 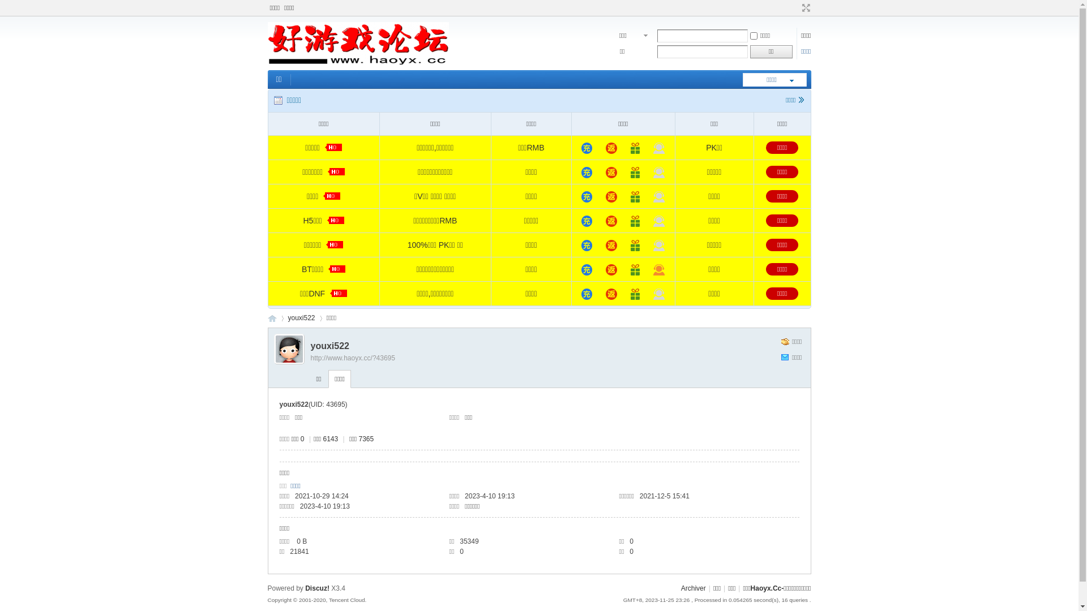 I want to click on @ , so click(x=635, y=246).